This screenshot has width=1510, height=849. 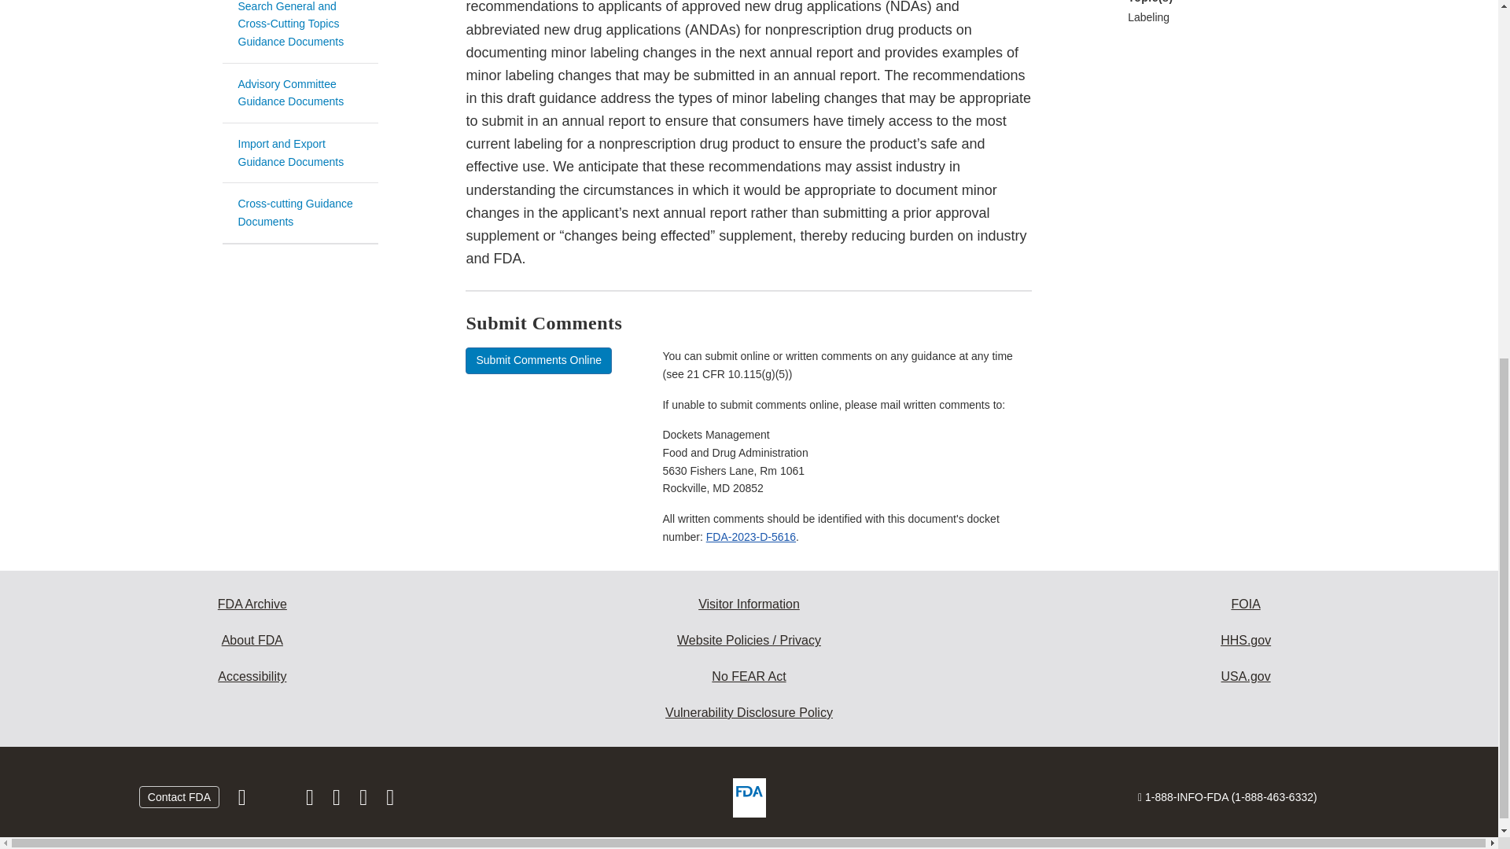 What do you see at coordinates (1246, 640) in the screenshot?
I see `Health and Human Services` at bounding box center [1246, 640].